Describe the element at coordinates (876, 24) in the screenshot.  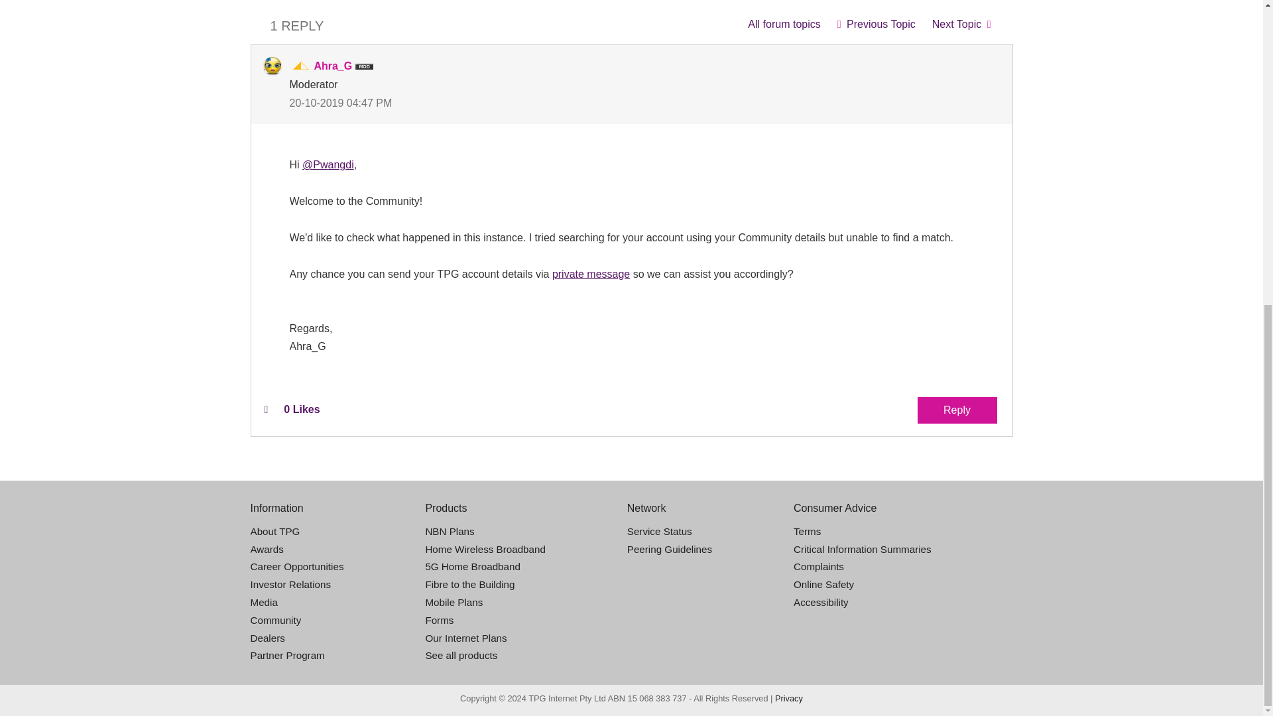
I see `Address Mismatch` at that location.